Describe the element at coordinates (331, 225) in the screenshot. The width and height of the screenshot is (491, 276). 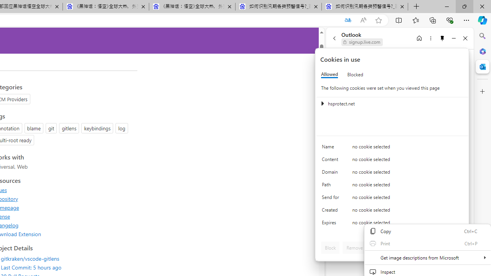
I see `Expires` at that location.